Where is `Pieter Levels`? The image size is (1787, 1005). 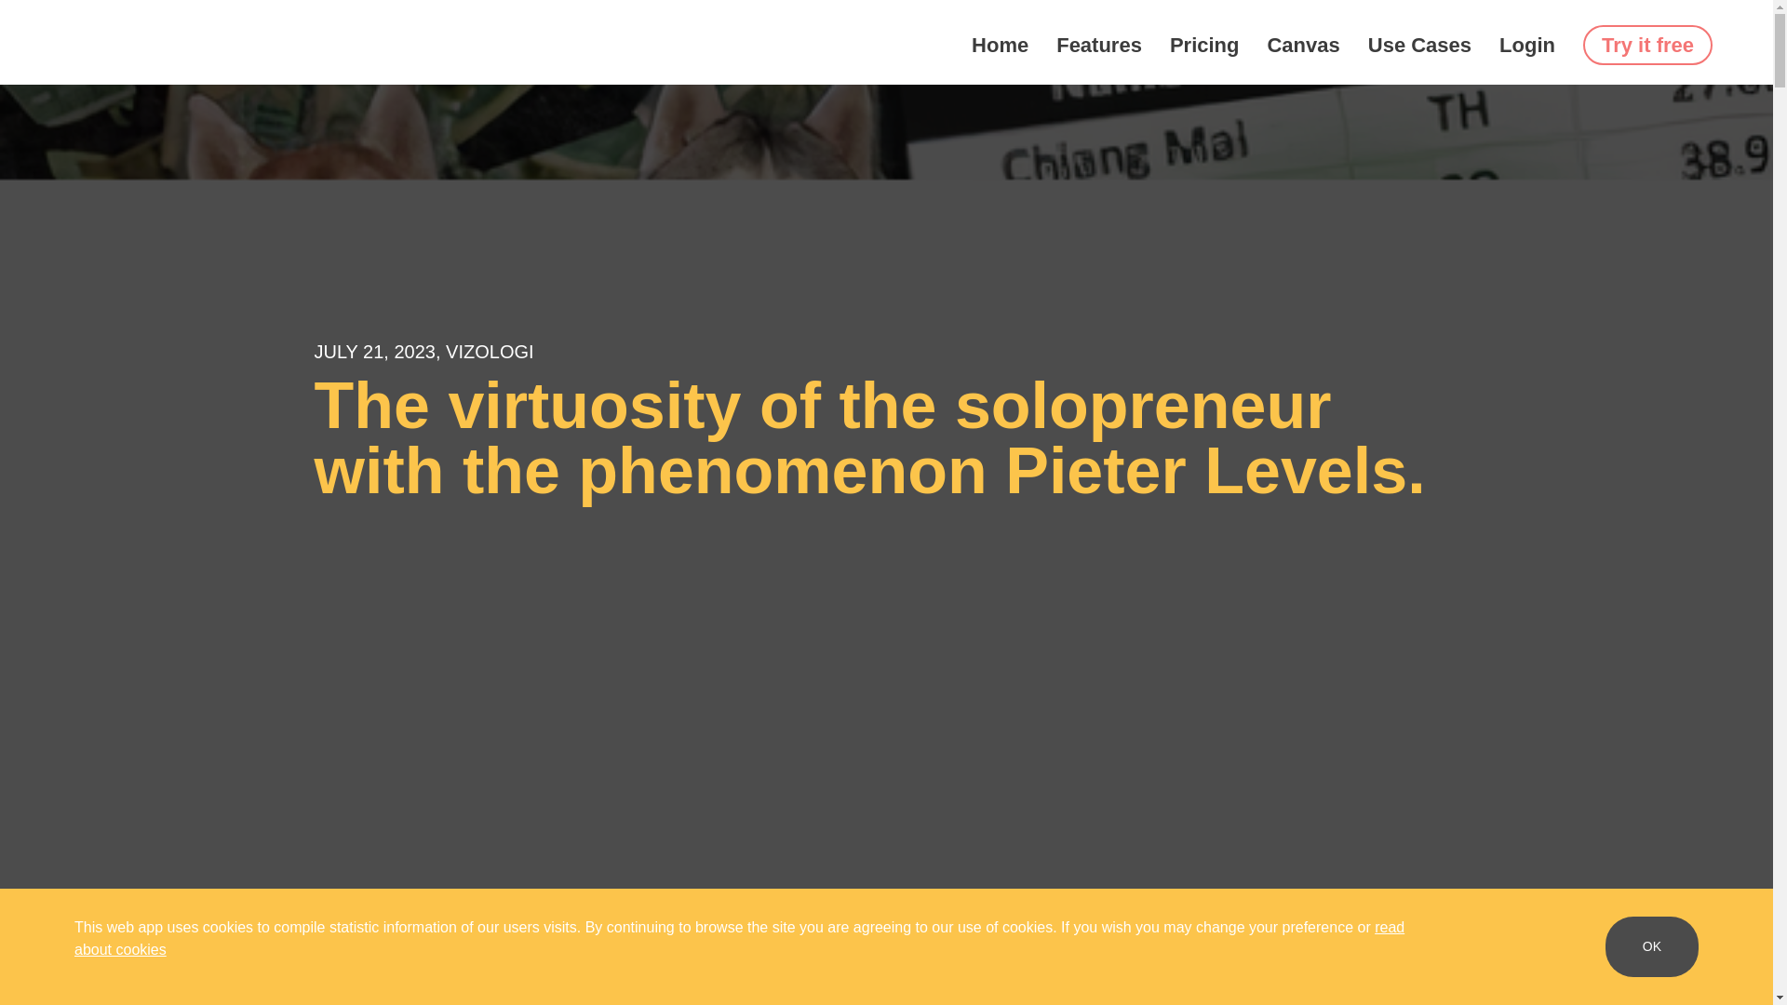
Pieter Levels is located at coordinates (423, 947).